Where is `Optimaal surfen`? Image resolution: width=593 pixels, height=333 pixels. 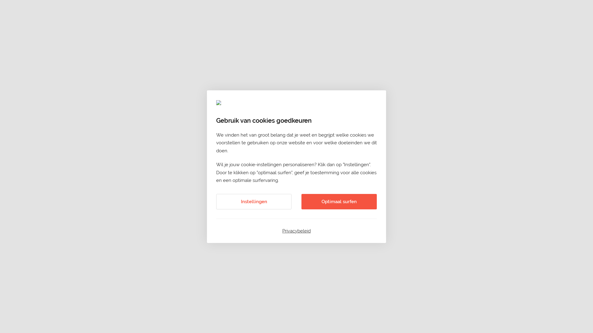 Optimaal surfen is located at coordinates (339, 201).